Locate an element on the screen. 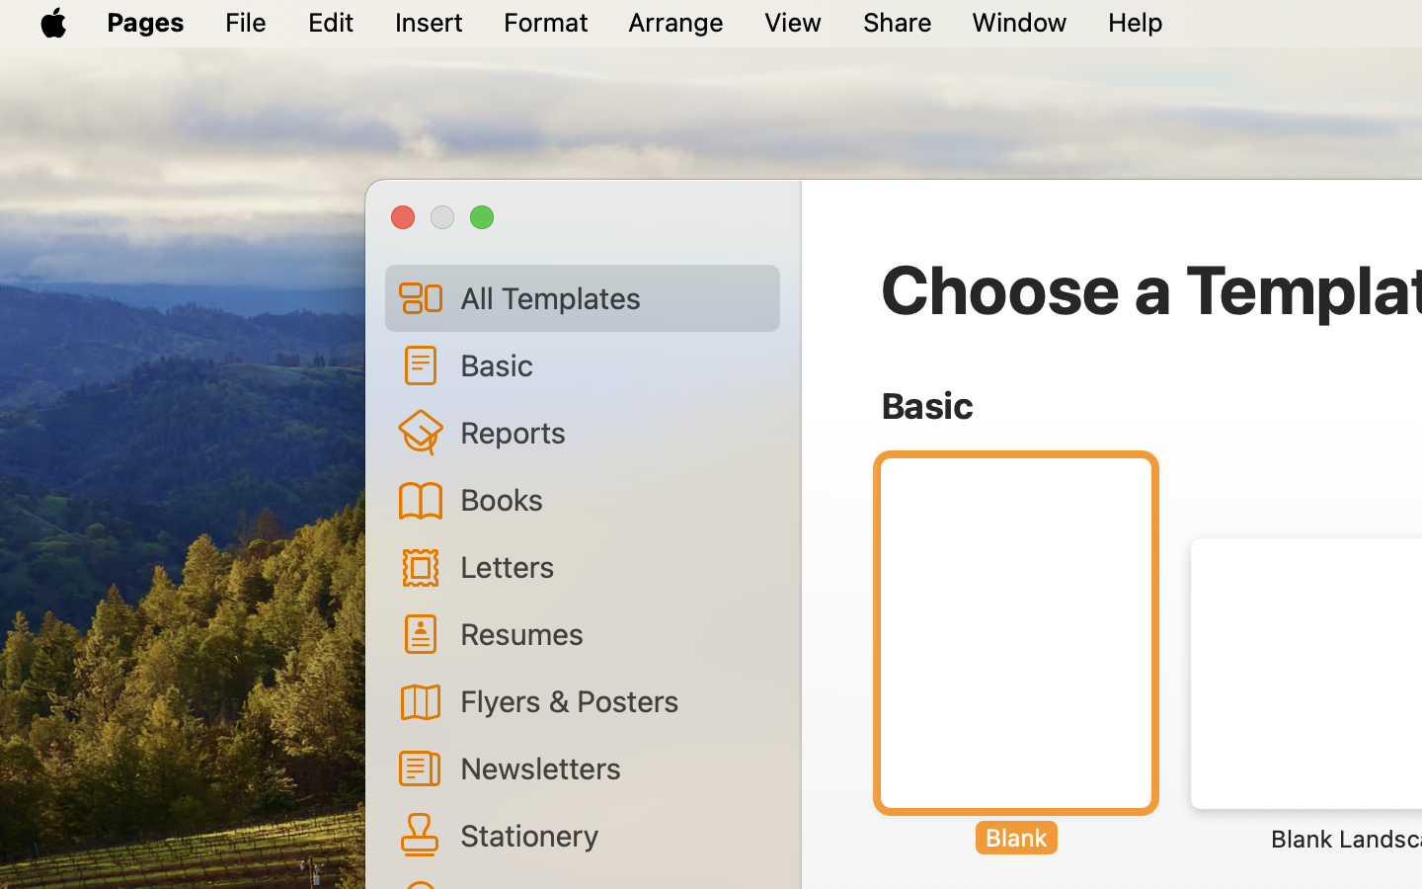  Letters is located at coordinates (612, 566).